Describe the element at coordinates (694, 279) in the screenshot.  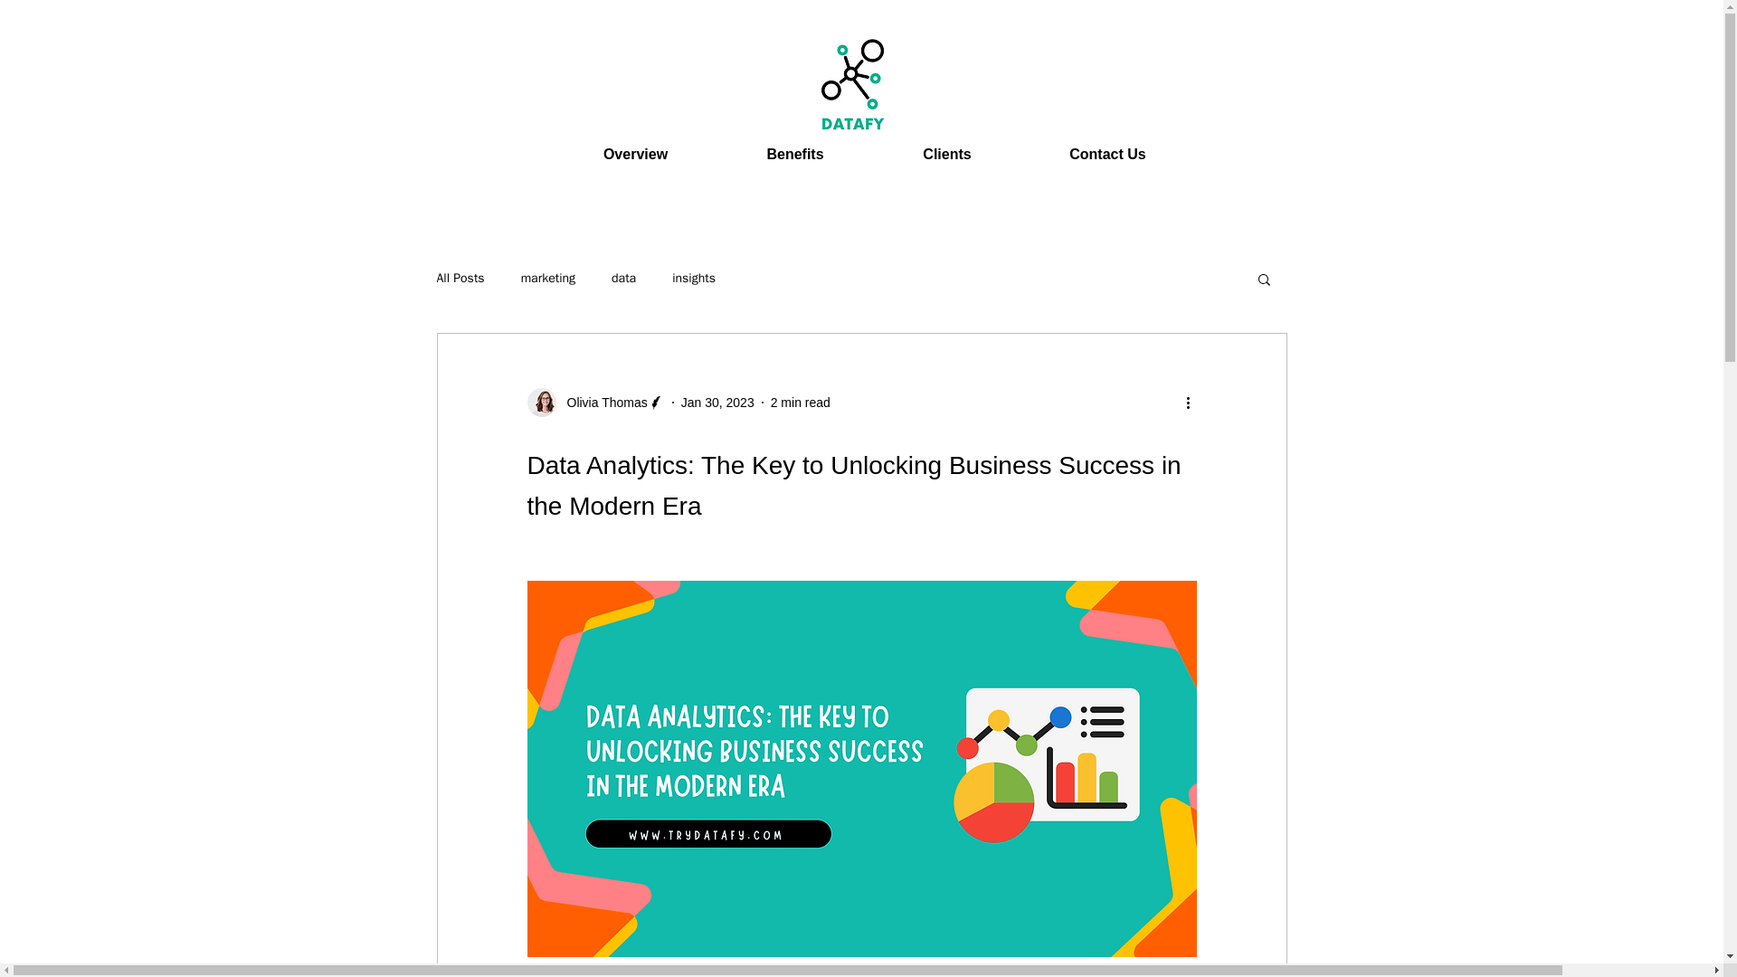
I see `insights` at that location.